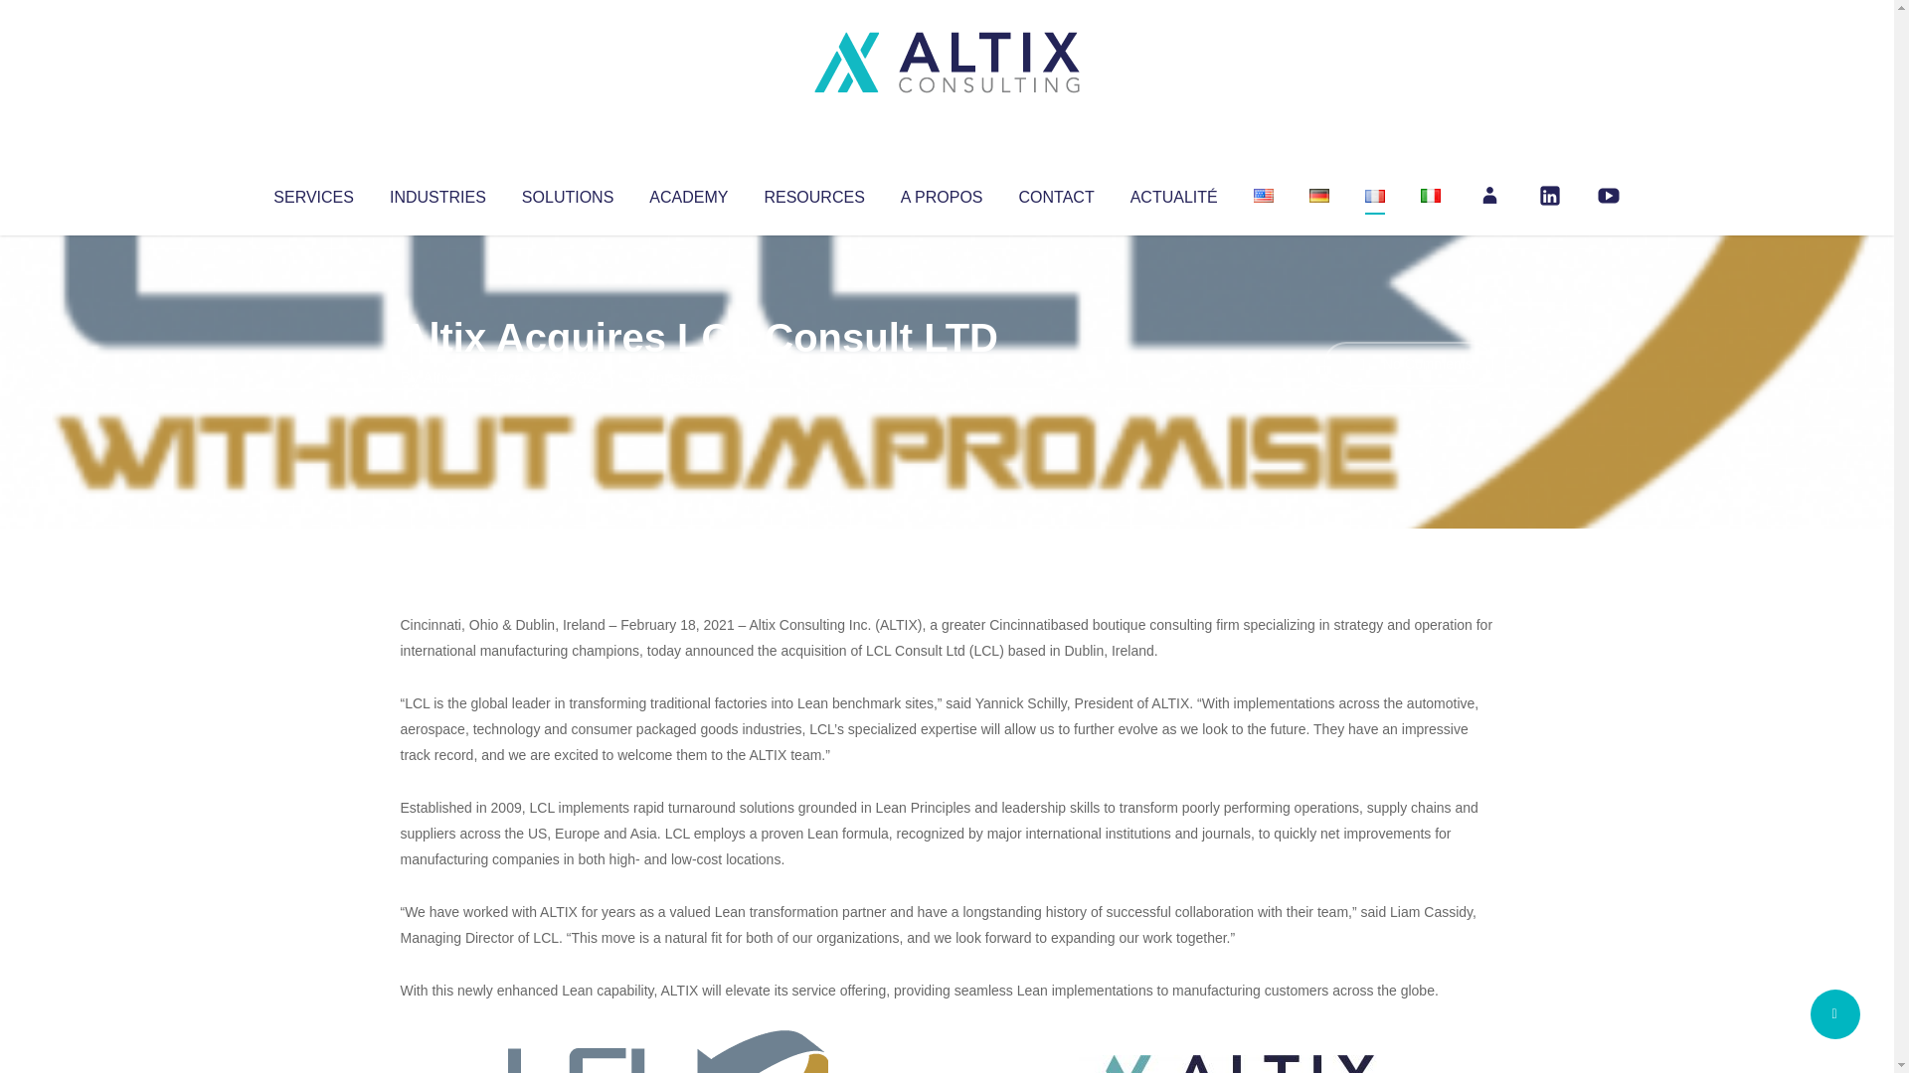 This screenshot has width=1909, height=1073. Describe the element at coordinates (567, 193) in the screenshot. I see `SOLUTIONS` at that location.